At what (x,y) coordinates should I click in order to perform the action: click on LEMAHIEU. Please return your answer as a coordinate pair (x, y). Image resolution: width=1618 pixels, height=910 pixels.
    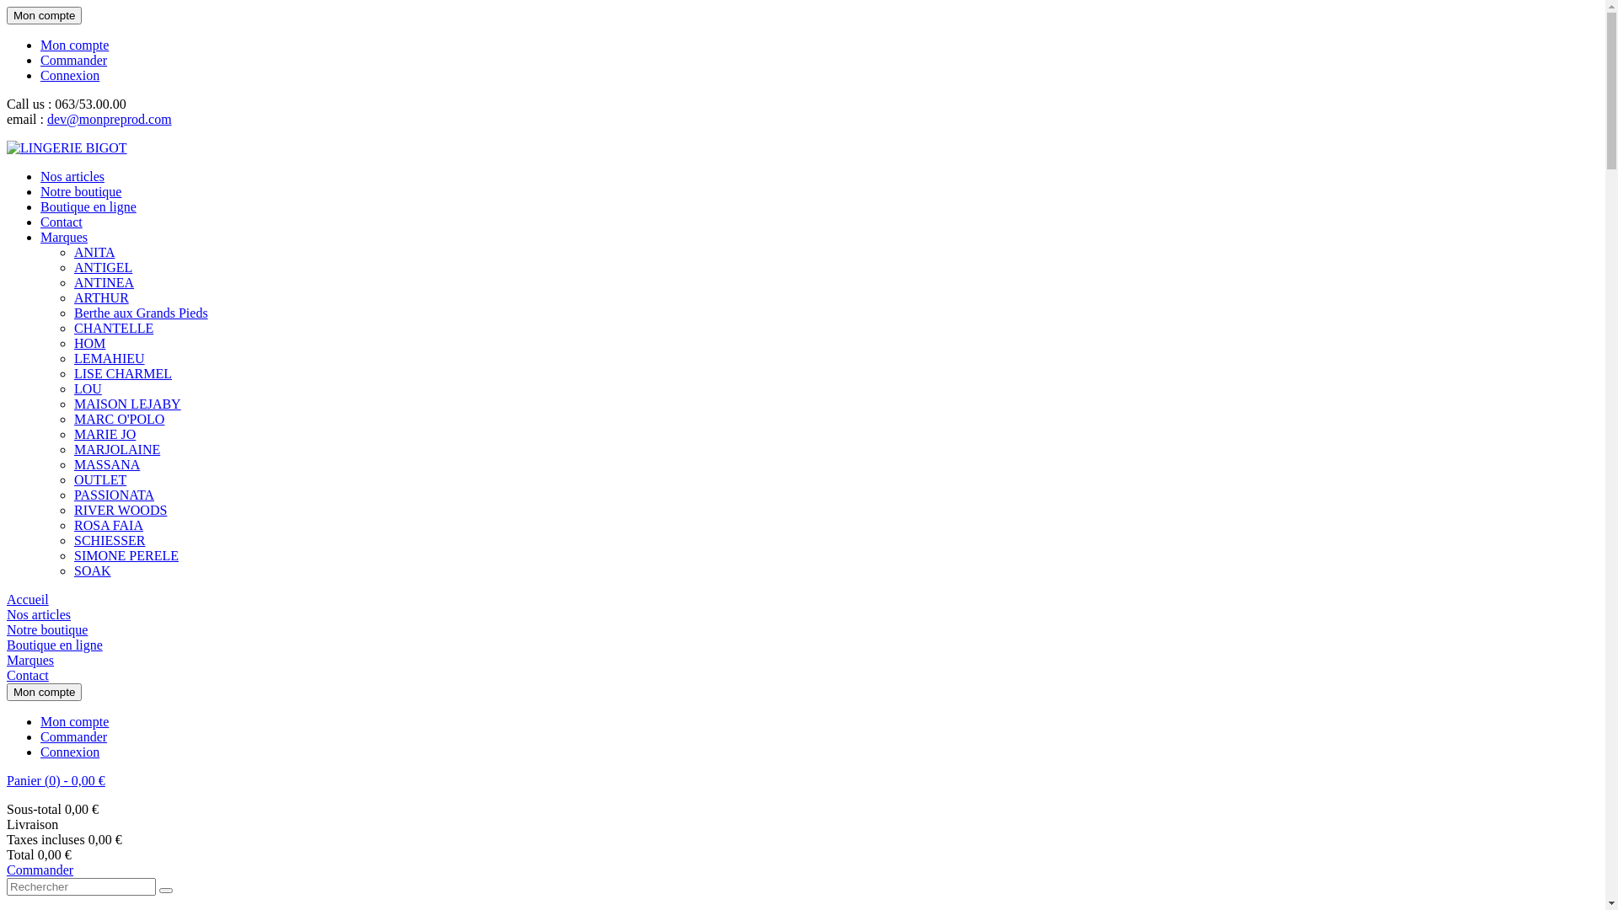
    Looking at the image, I should click on (110, 359).